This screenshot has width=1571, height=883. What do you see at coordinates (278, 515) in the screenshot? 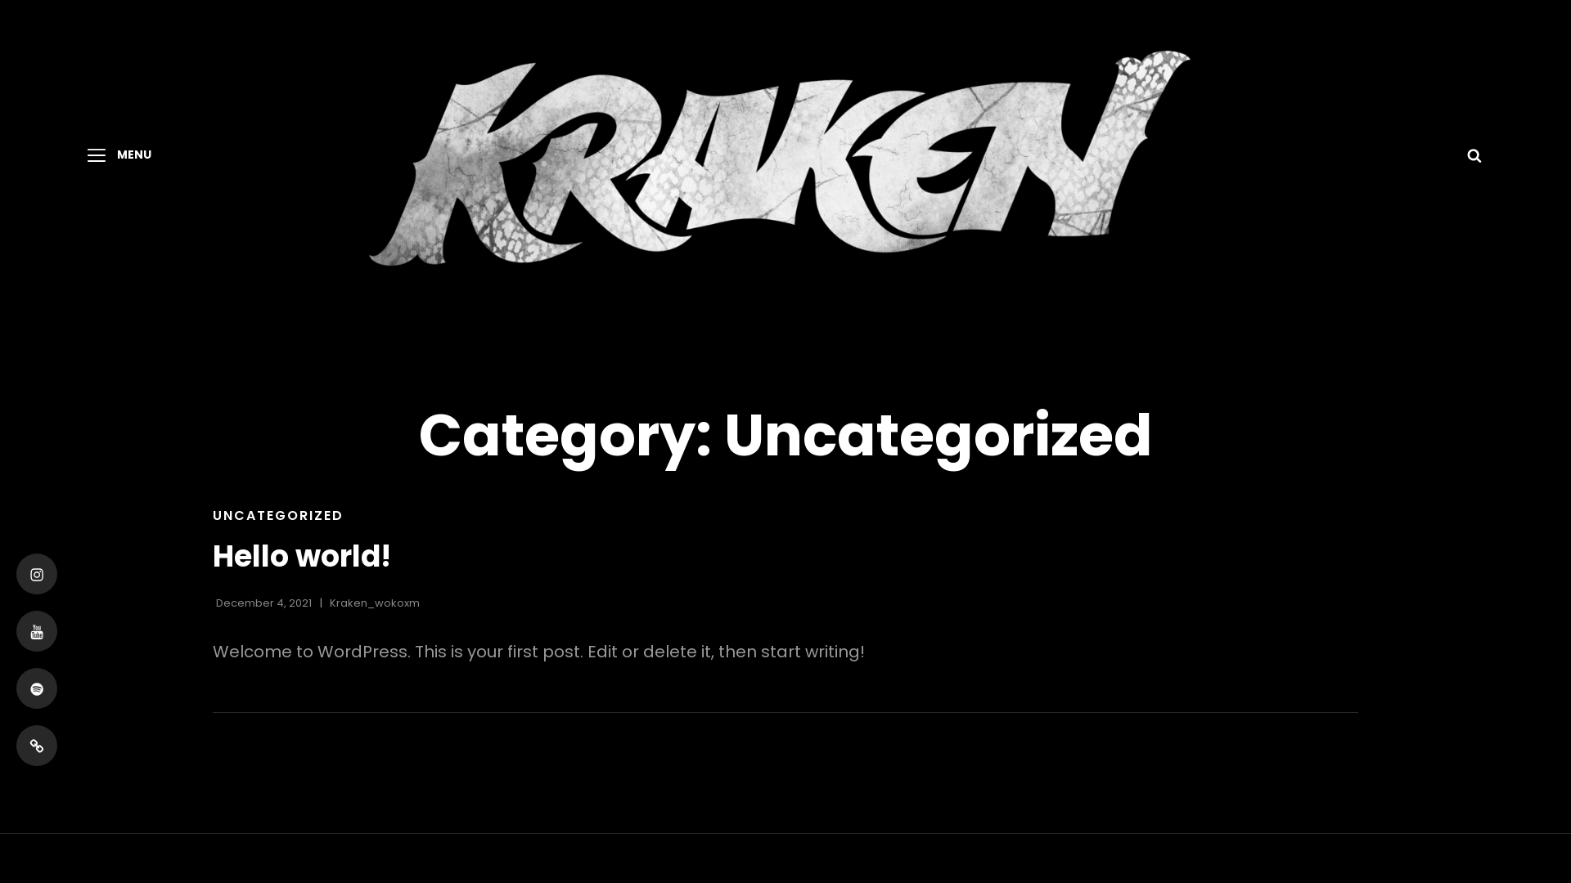
I see `UNCATEGORIZED` at bounding box center [278, 515].